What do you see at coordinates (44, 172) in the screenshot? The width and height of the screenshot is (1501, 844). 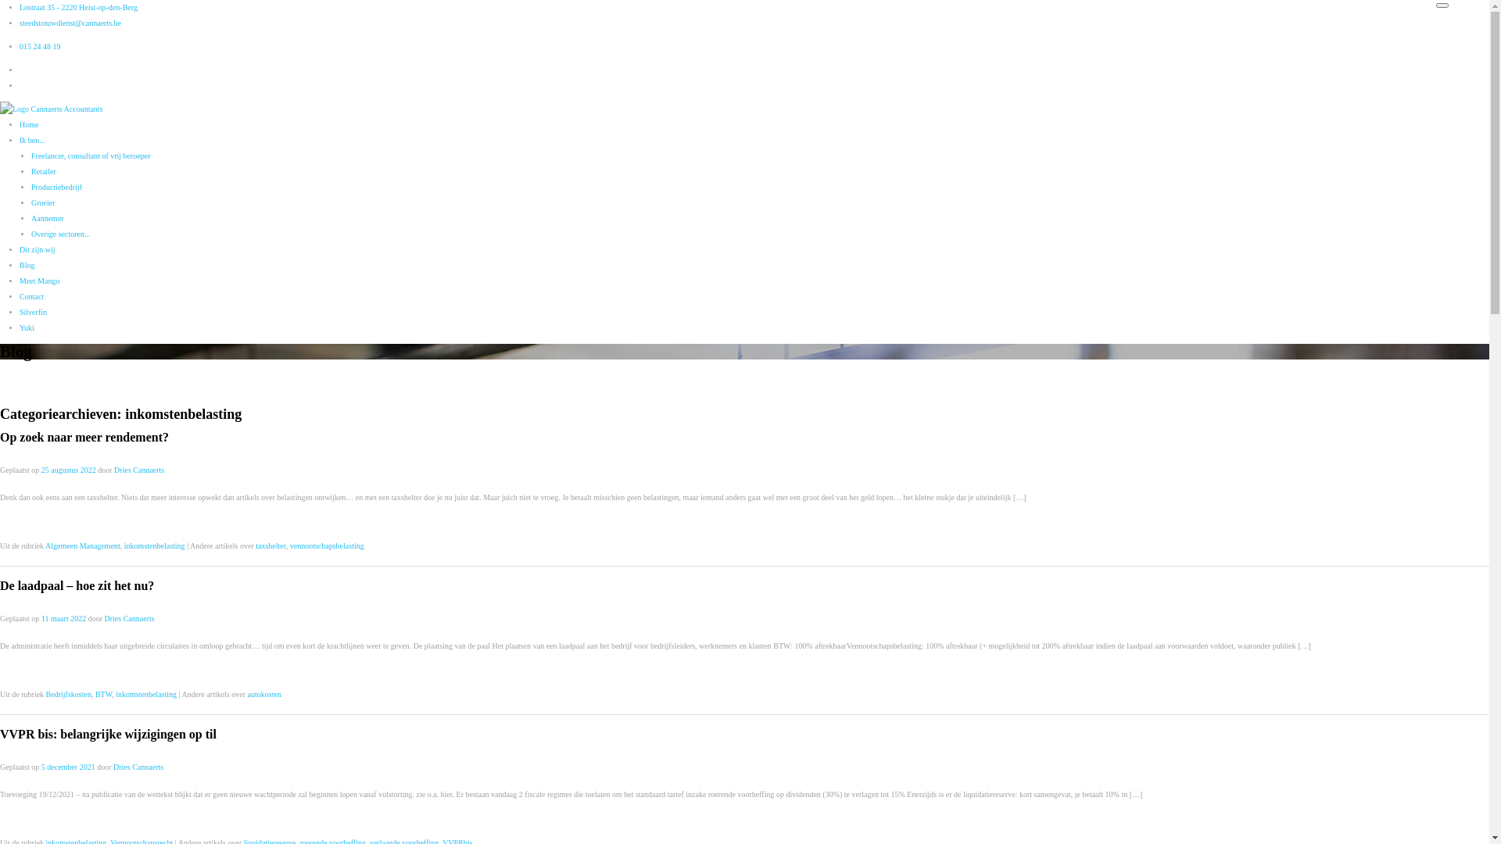 I see `Retailer` at bounding box center [44, 172].